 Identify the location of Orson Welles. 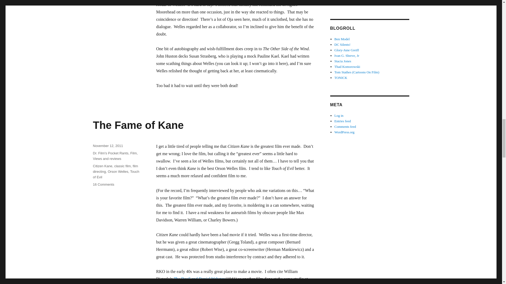
(118, 171).